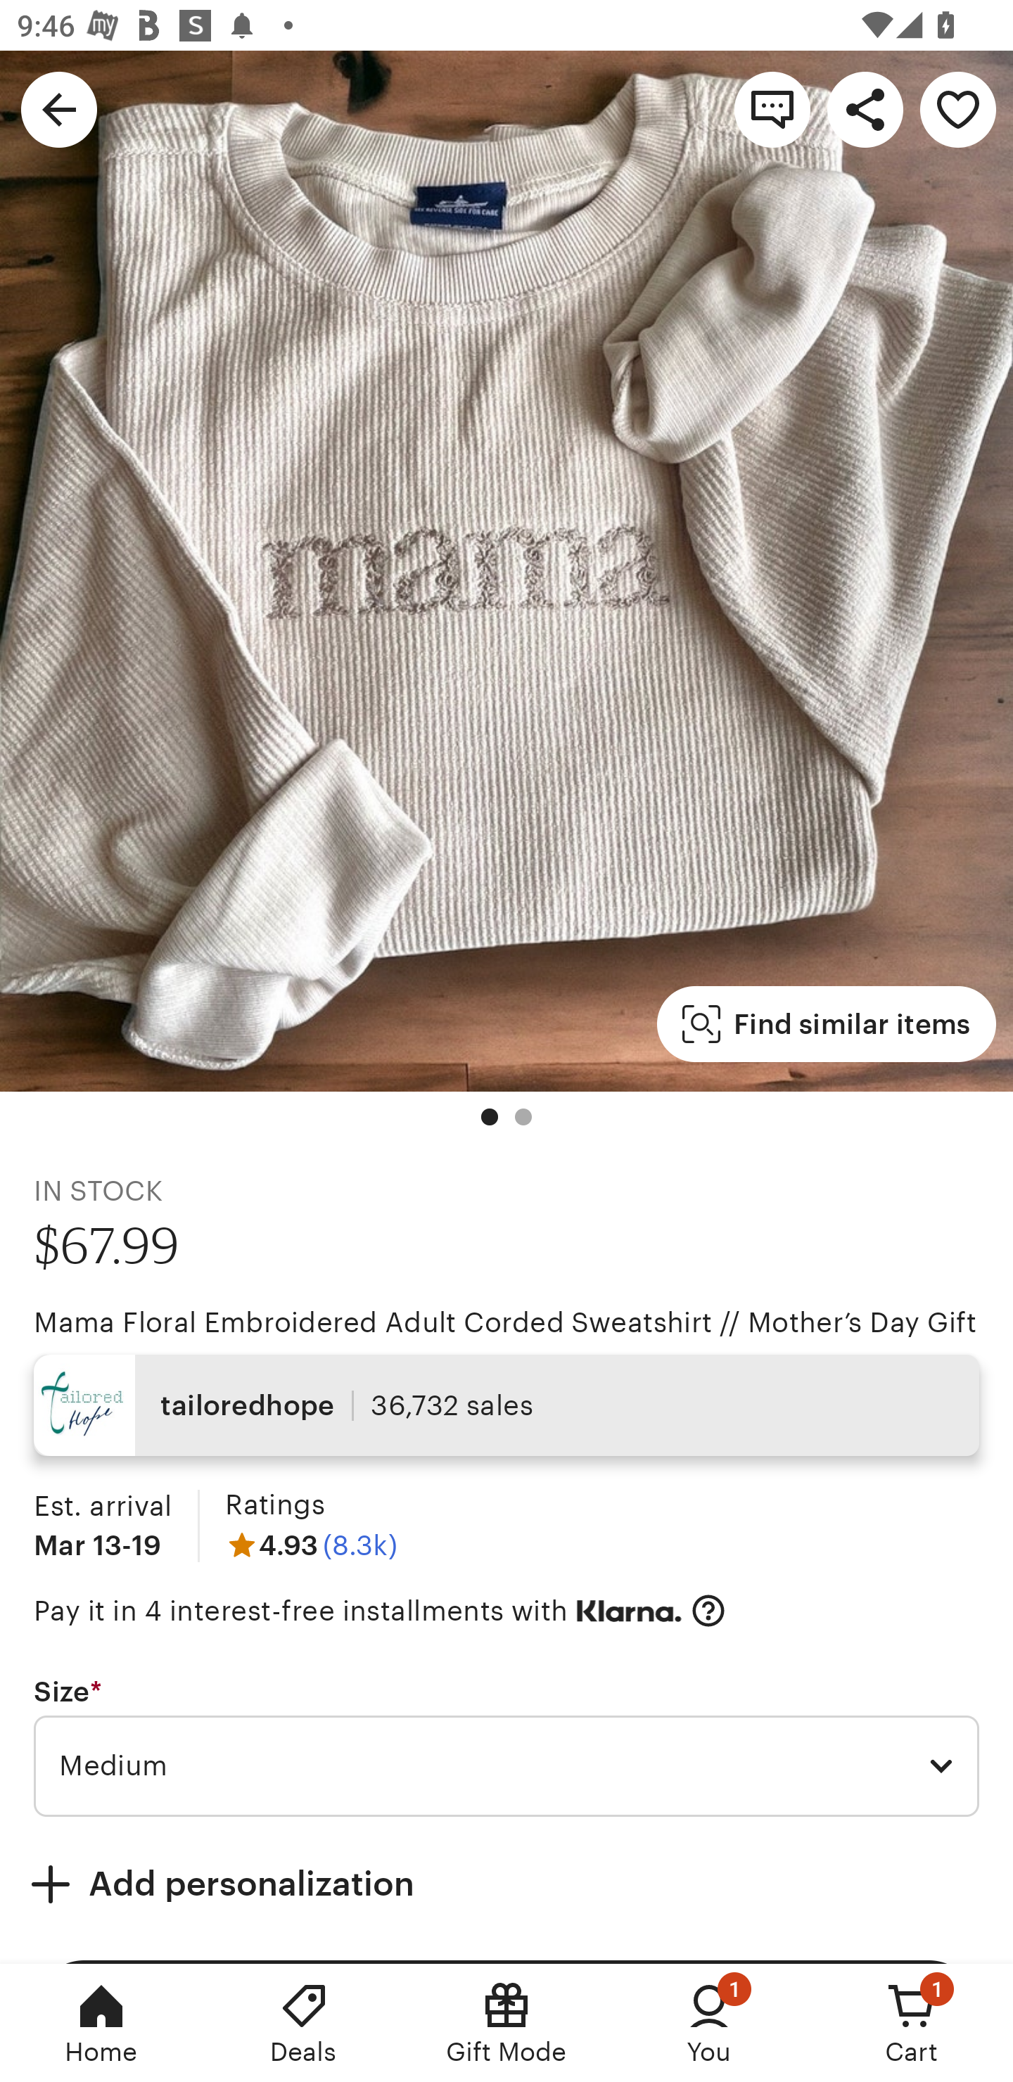 The height and width of the screenshot is (2082, 1013). What do you see at coordinates (507, 1405) in the screenshot?
I see `tailoredhope 36,732 sales` at bounding box center [507, 1405].